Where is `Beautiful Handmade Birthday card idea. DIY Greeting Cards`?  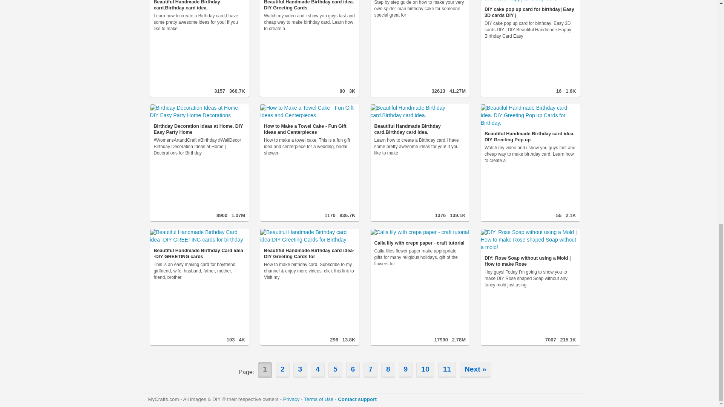
Beautiful Handmade Birthday card idea. DIY Greeting Cards is located at coordinates (309, 5).